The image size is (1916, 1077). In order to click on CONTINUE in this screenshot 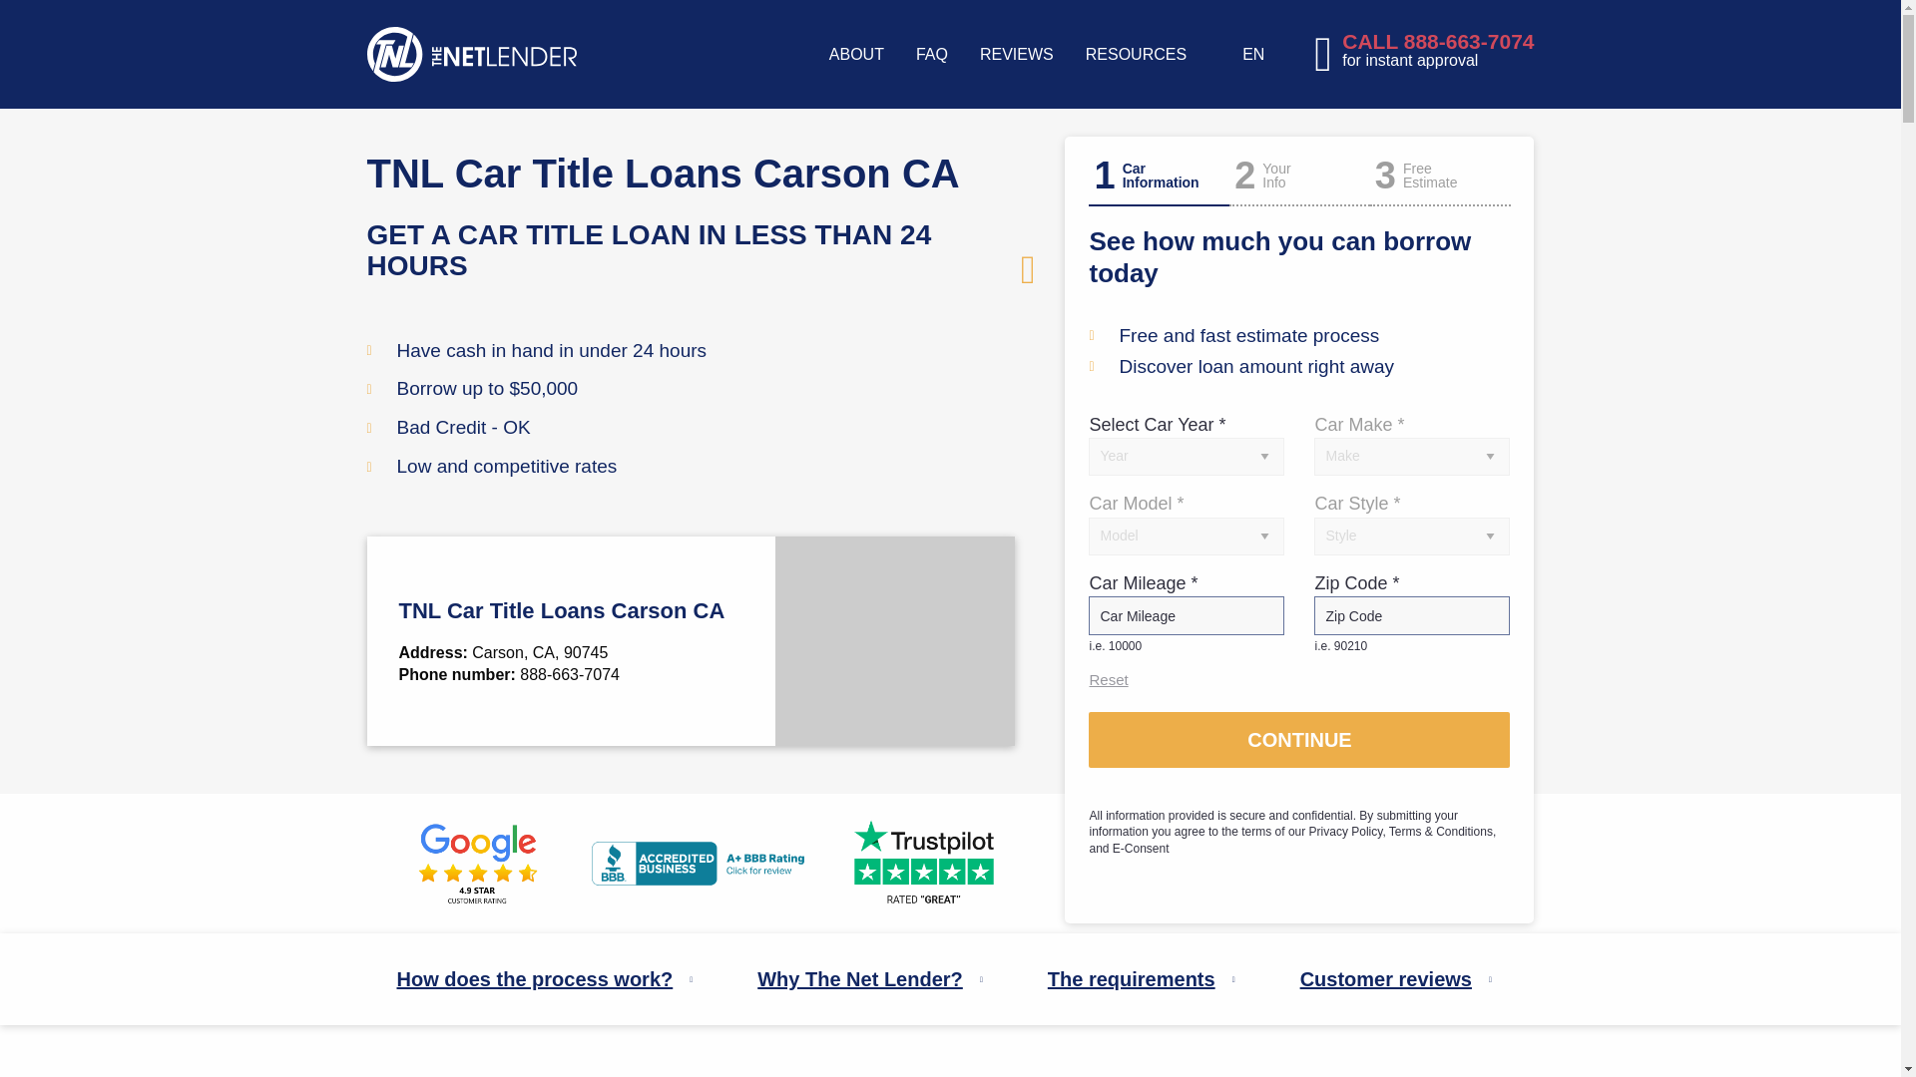, I will do `click(1298, 740)`.